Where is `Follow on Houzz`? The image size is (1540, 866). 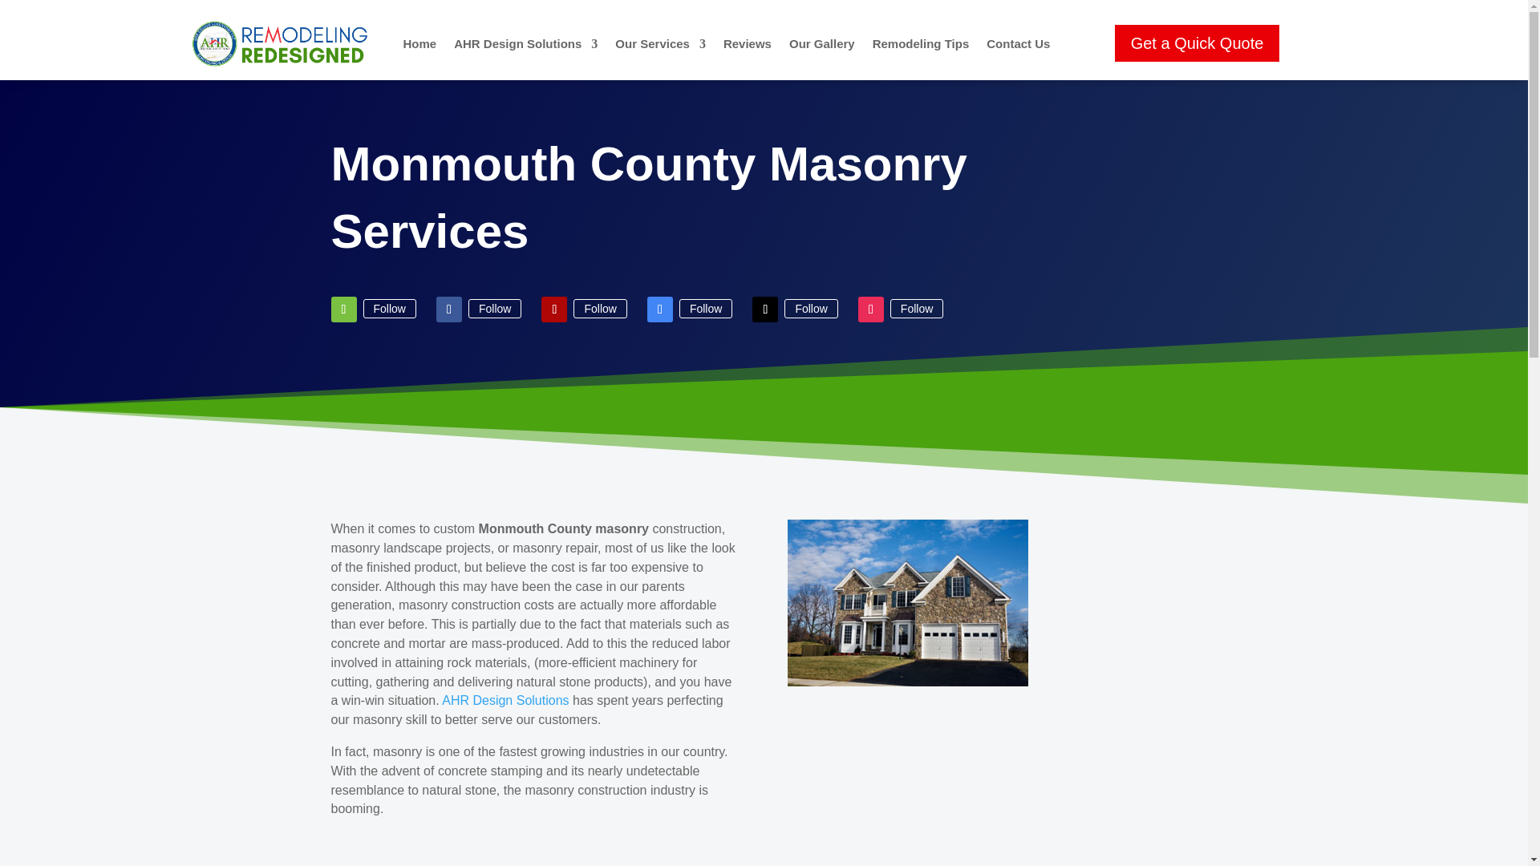 Follow on Houzz is located at coordinates (343, 310).